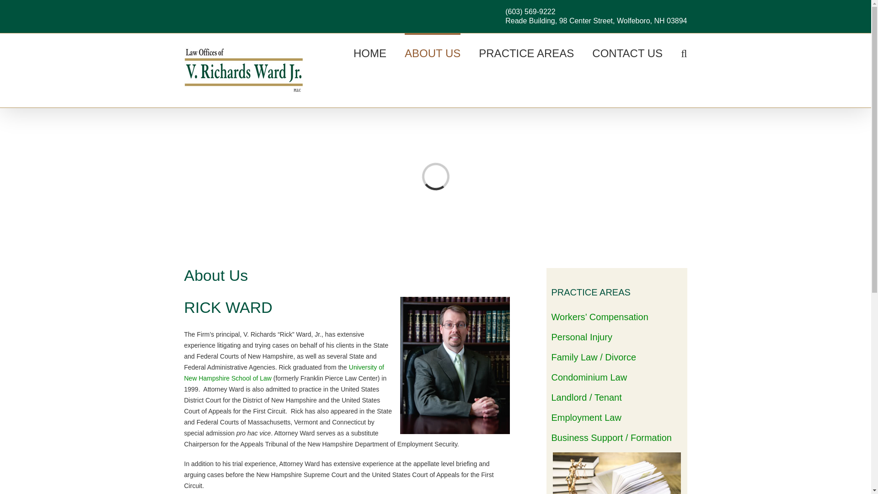  I want to click on PRACTICE AREAS, so click(526, 52).